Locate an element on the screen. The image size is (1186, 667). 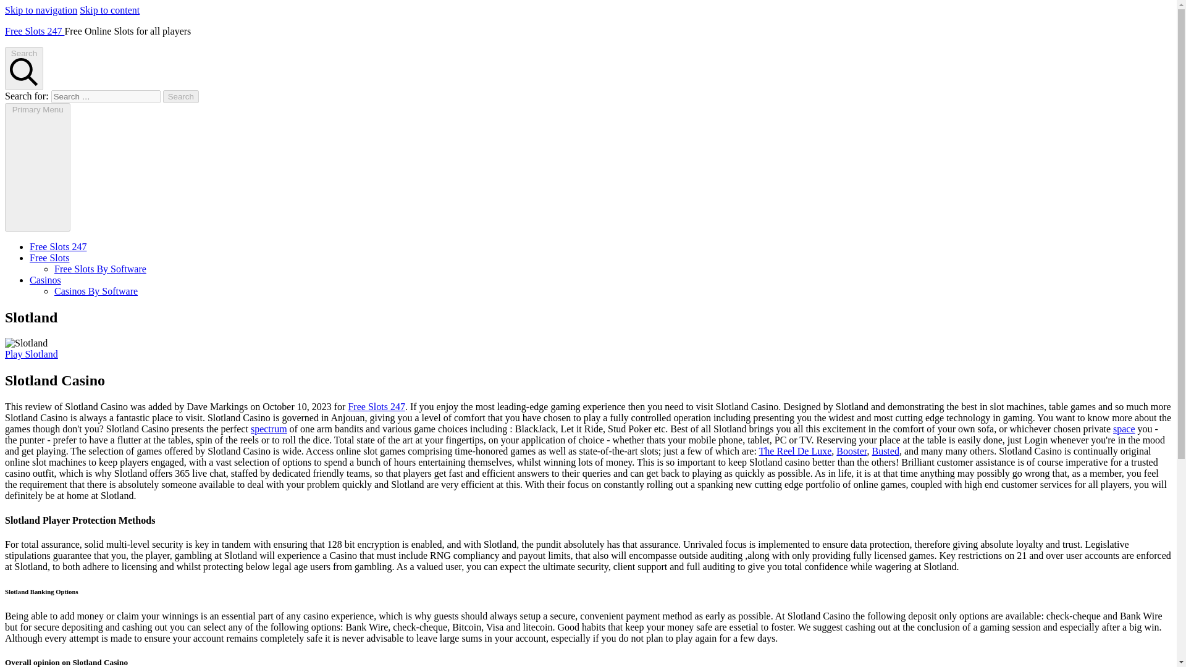
Casinos is located at coordinates (46, 280).